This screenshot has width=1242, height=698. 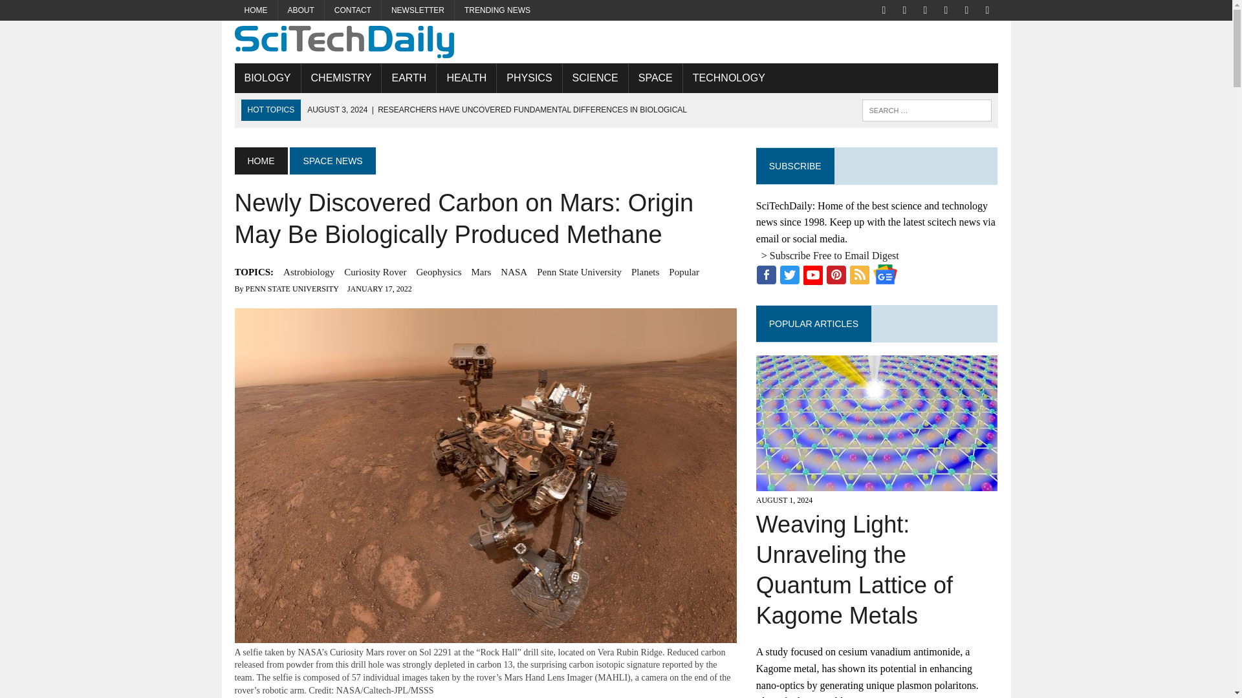 I want to click on Penn State University, so click(x=579, y=272).